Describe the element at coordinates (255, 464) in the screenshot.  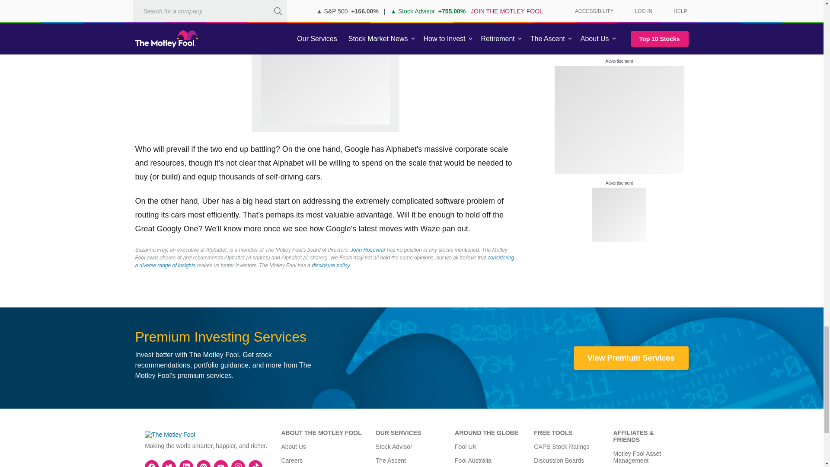
I see `TikTok` at that location.